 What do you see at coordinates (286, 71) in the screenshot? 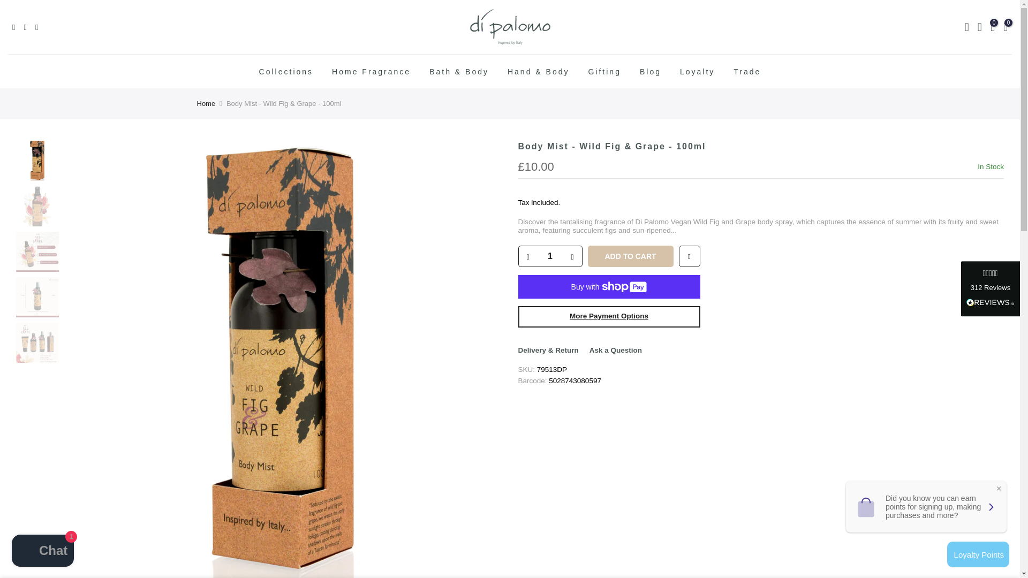
I see `Collections` at bounding box center [286, 71].